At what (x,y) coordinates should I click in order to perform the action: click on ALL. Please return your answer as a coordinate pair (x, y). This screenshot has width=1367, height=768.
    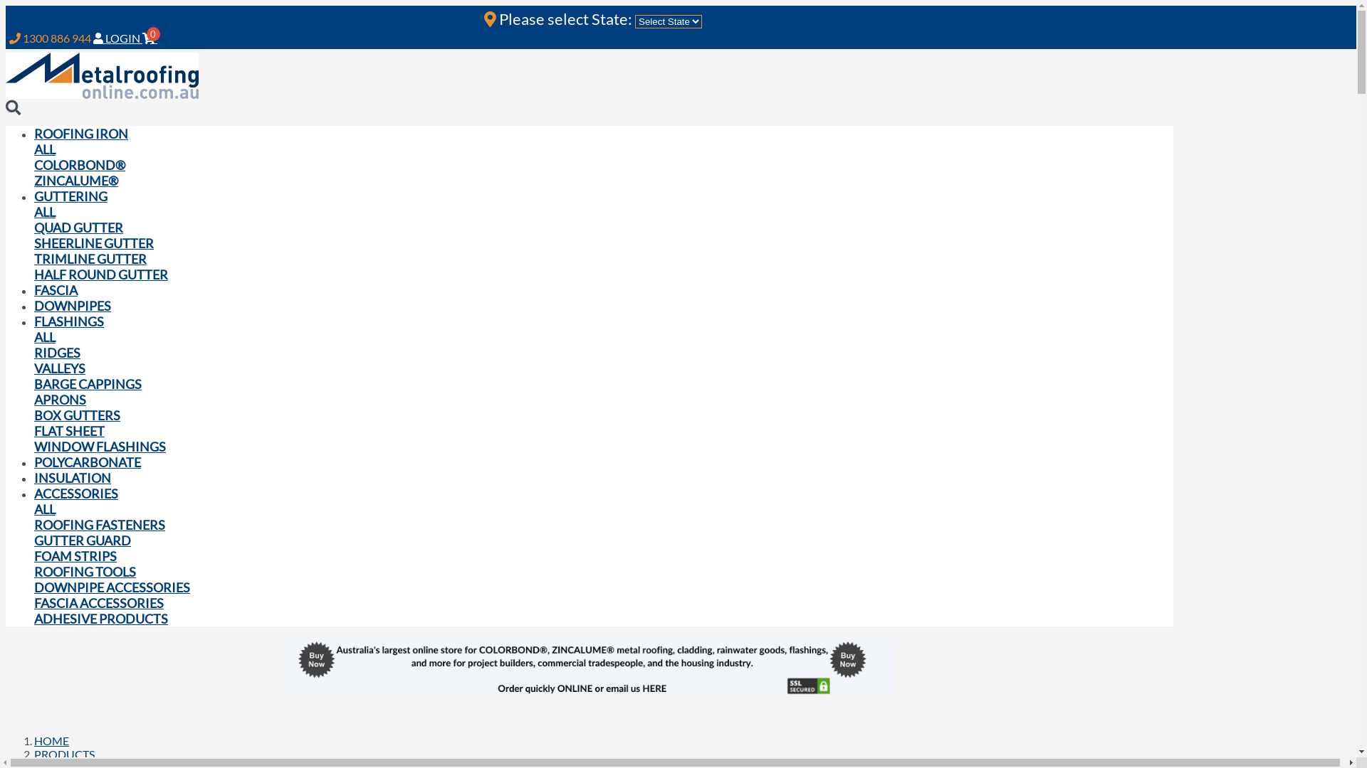
    Looking at the image, I should click on (45, 149).